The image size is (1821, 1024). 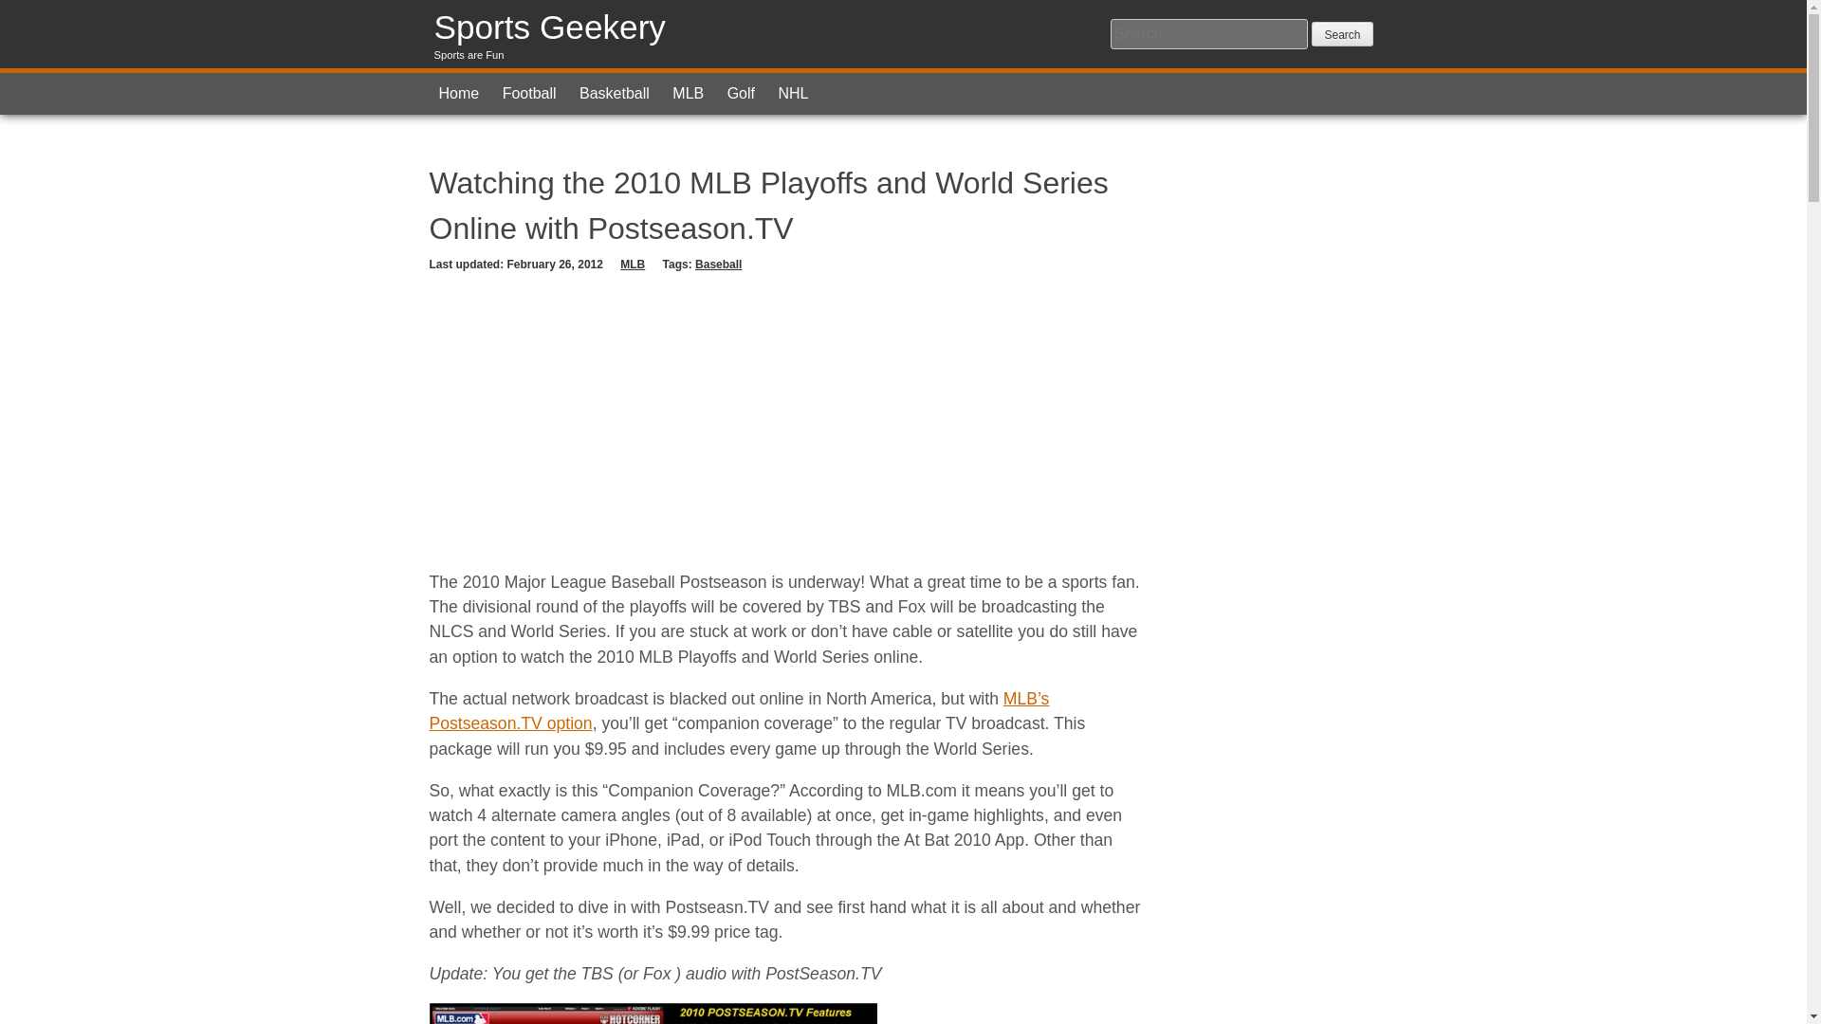 I want to click on MLB, so click(x=688, y=93).